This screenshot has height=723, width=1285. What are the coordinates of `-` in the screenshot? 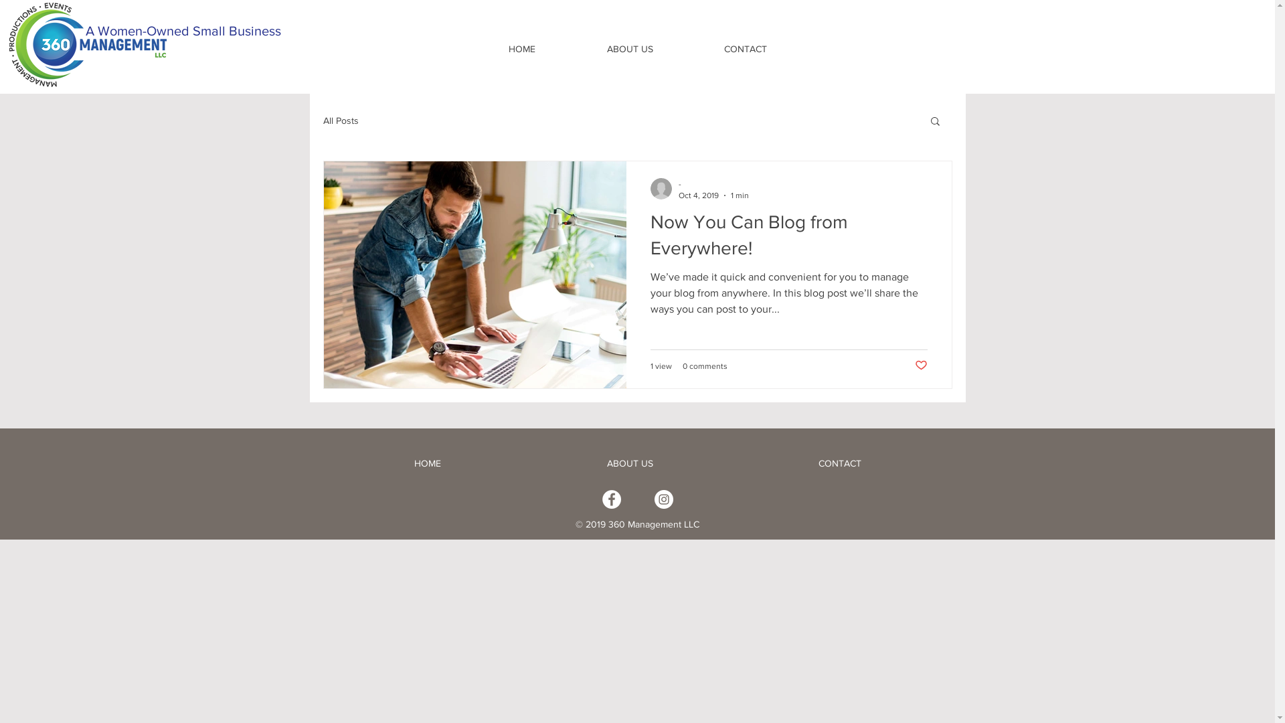 It's located at (713, 185).